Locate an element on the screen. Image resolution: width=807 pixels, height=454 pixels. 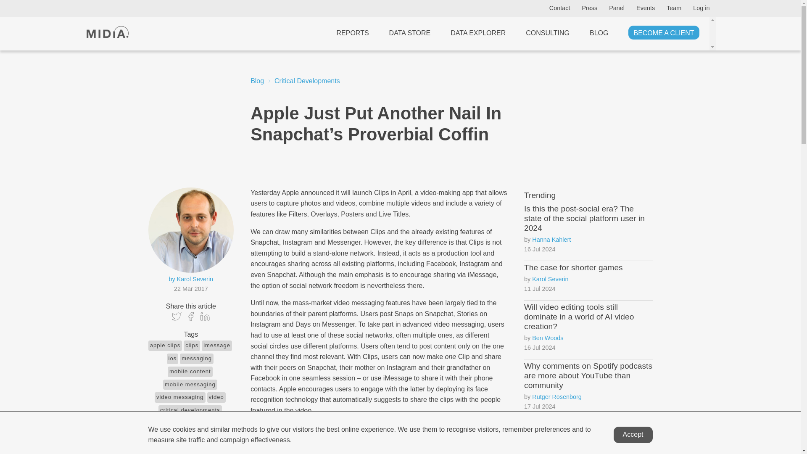
Team is located at coordinates (674, 8).